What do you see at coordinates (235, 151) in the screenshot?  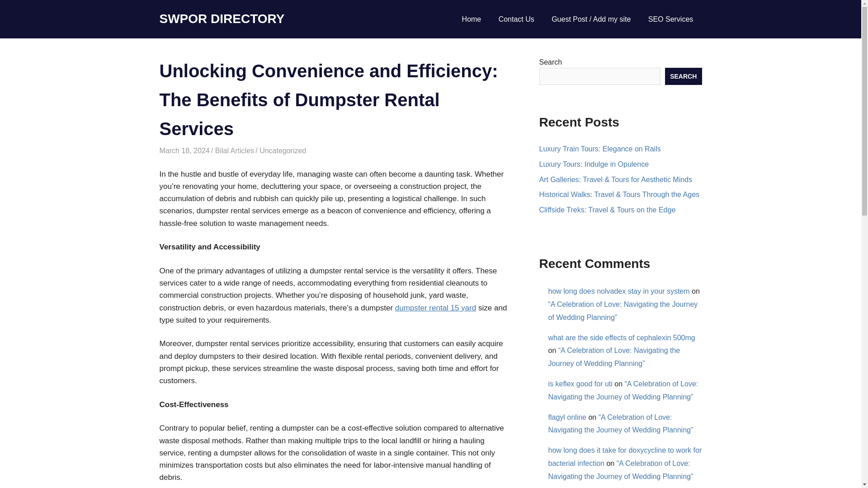 I see `Bilal Articles` at bounding box center [235, 151].